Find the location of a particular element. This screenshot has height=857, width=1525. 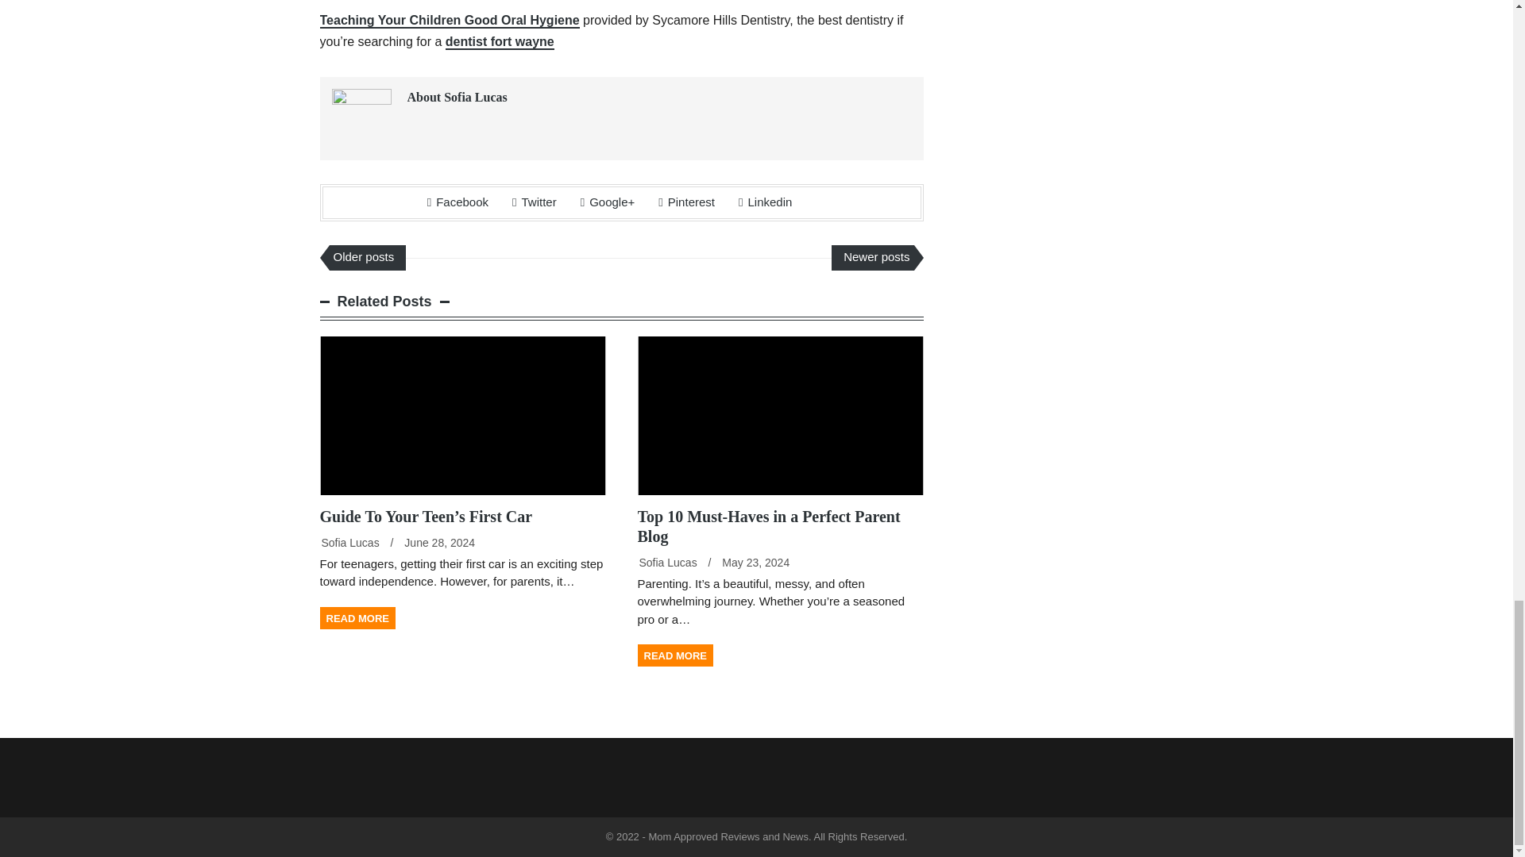

Older posts is located at coordinates (367, 257).